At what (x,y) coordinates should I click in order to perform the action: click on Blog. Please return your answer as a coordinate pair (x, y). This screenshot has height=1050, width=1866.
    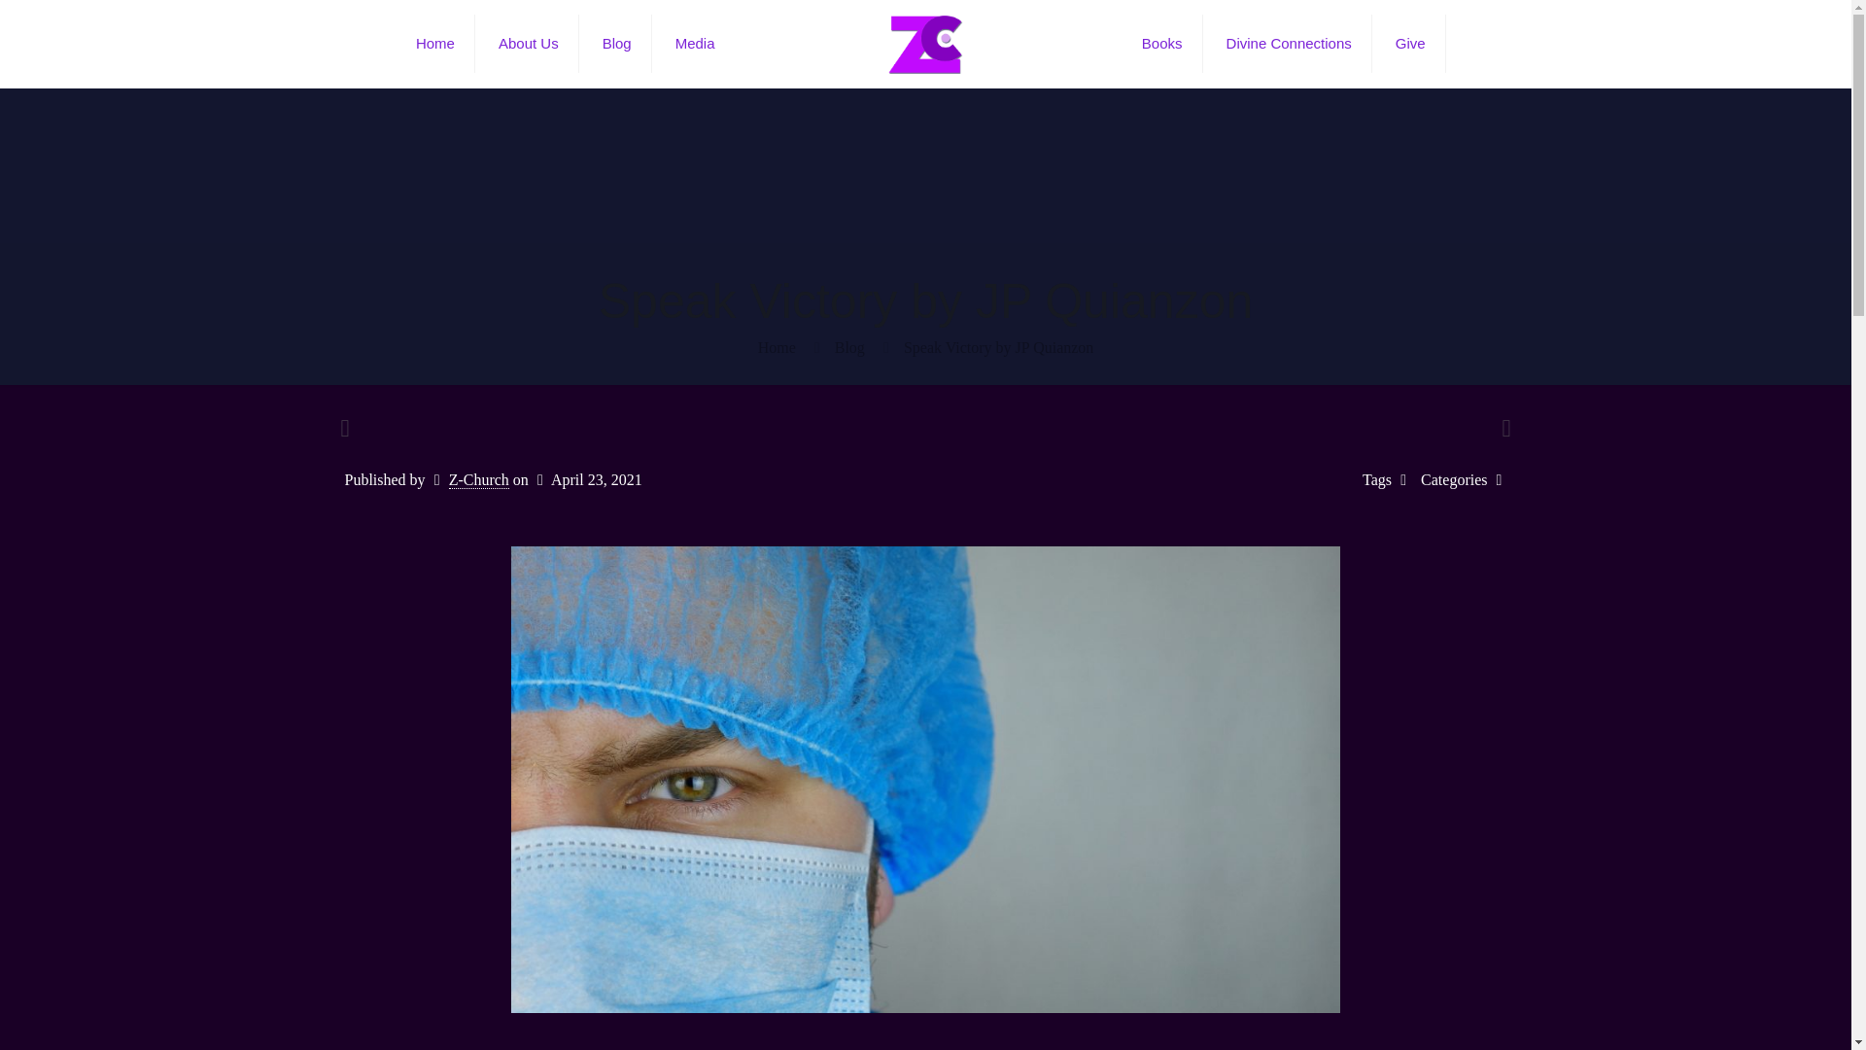
    Looking at the image, I should click on (849, 347).